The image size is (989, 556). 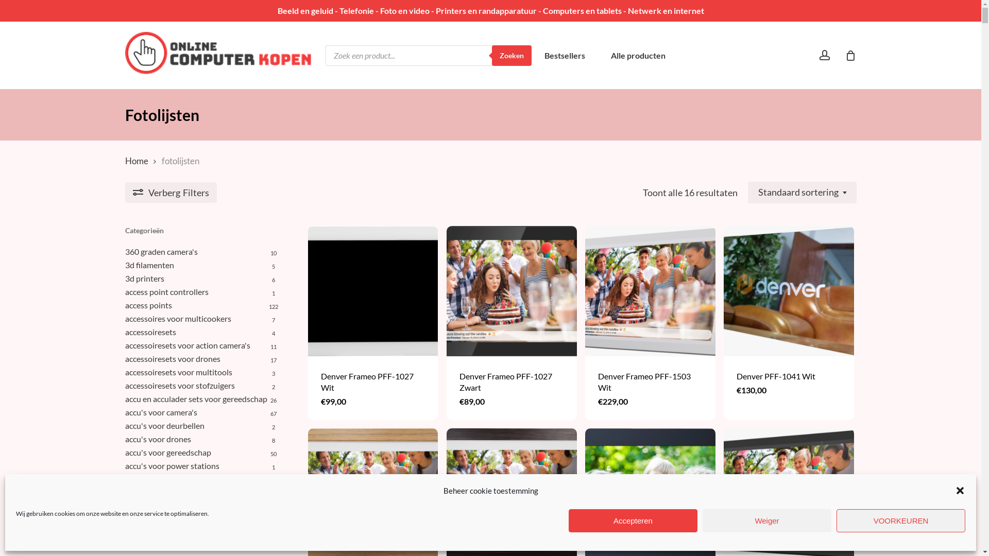 What do you see at coordinates (650, 382) in the screenshot?
I see `Denver Frameo PFF-1503 Wit` at bounding box center [650, 382].